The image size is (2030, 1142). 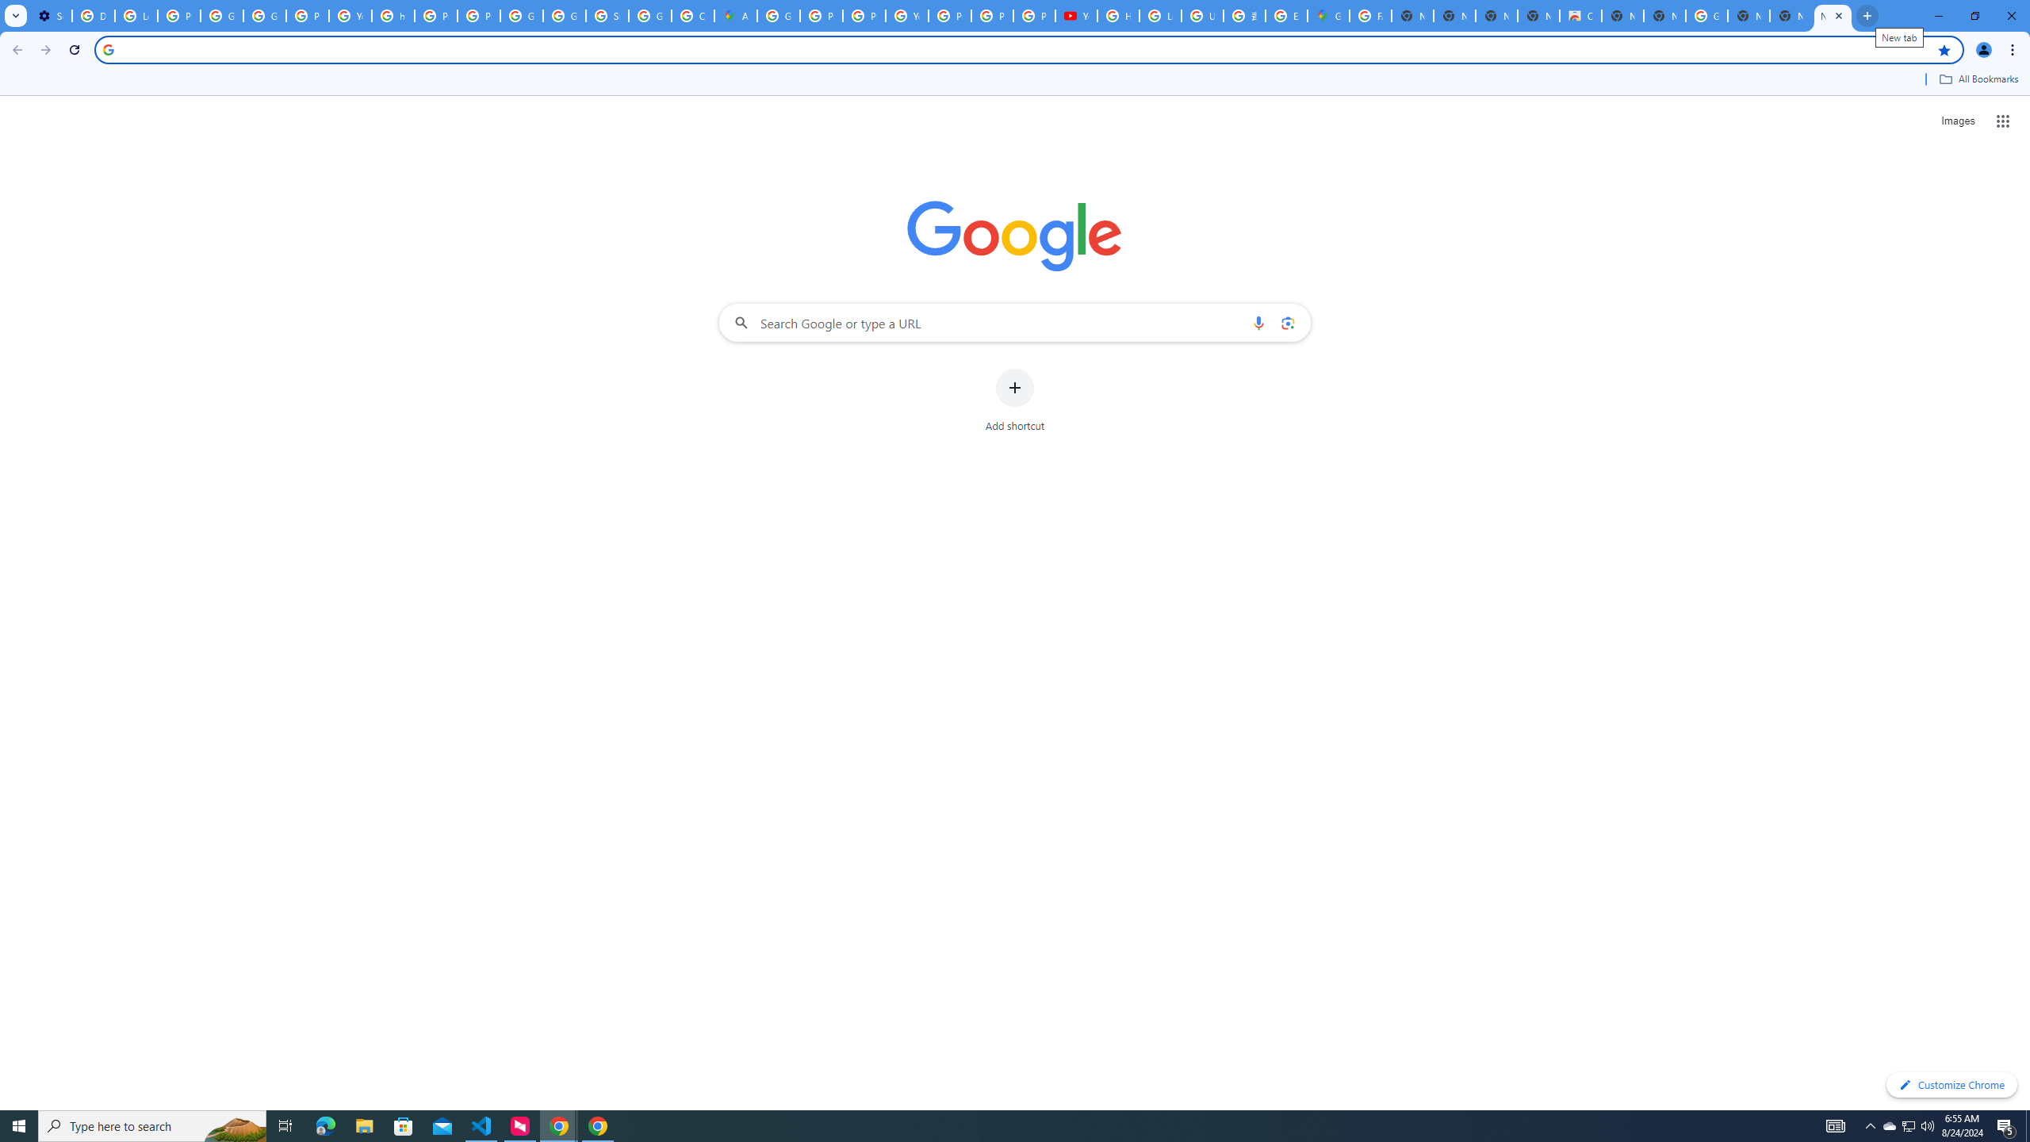 What do you see at coordinates (1328, 16) in the screenshot?
I see `Google Maps` at bounding box center [1328, 16].